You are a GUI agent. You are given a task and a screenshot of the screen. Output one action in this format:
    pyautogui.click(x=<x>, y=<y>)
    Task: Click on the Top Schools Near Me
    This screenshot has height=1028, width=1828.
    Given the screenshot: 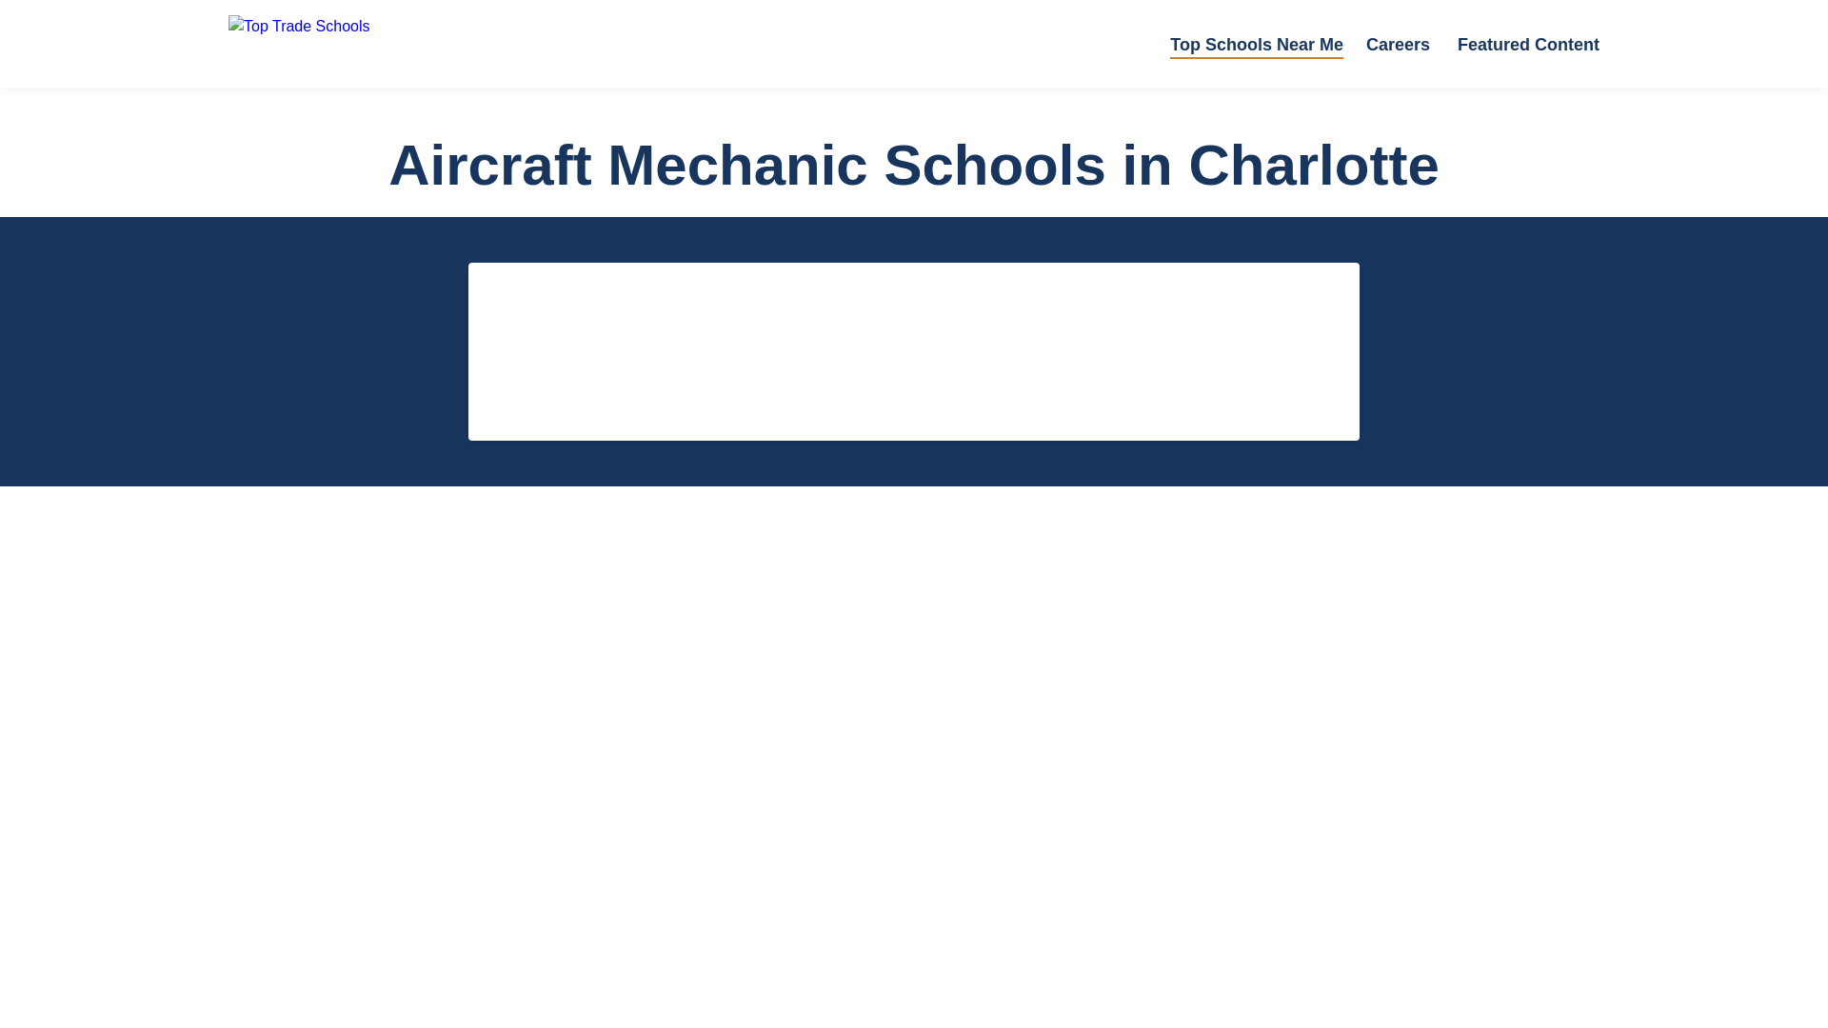 What is the action you would take?
    pyautogui.click(x=1257, y=45)
    